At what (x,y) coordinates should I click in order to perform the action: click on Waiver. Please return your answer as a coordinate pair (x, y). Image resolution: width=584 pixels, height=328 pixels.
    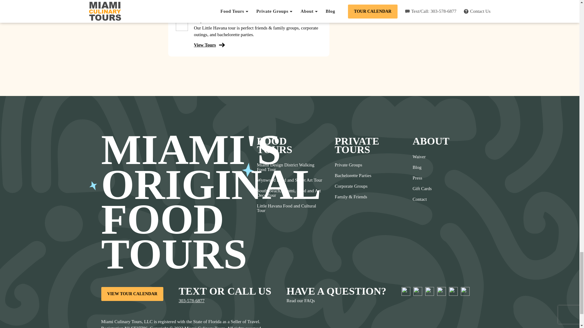
    Looking at the image, I should click on (422, 157).